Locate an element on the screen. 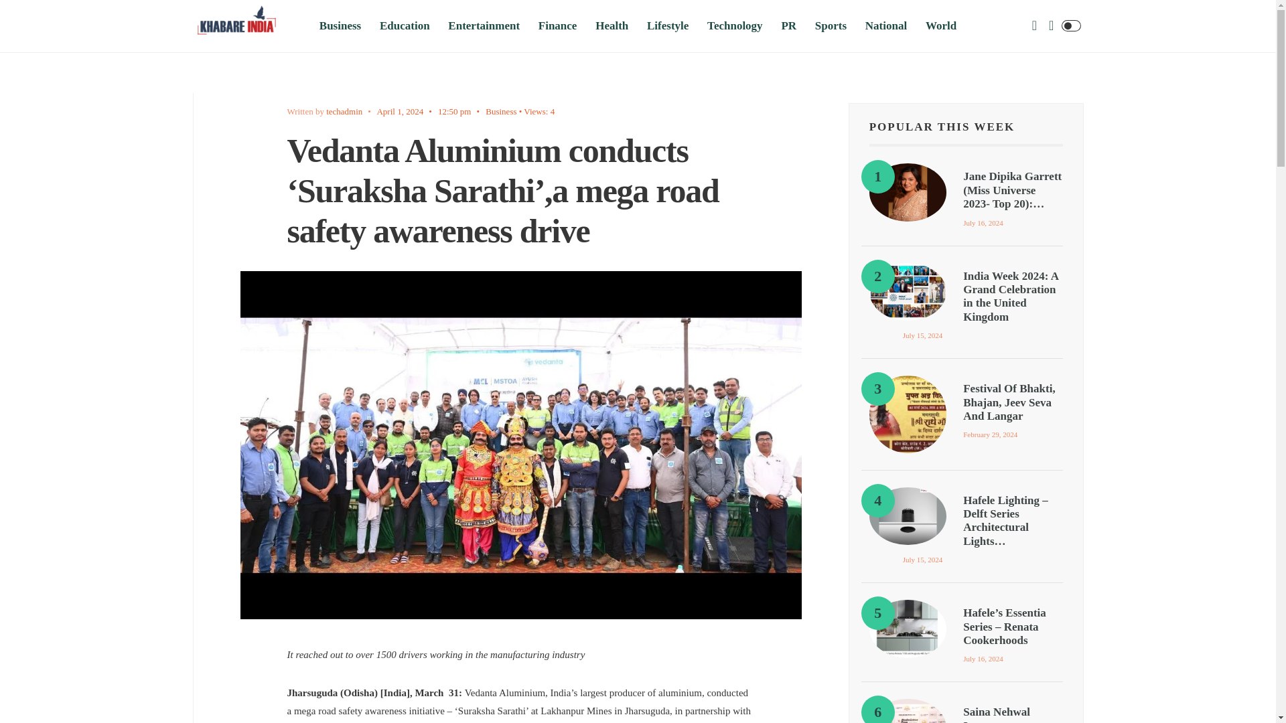  Education is located at coordinates (405, 25).